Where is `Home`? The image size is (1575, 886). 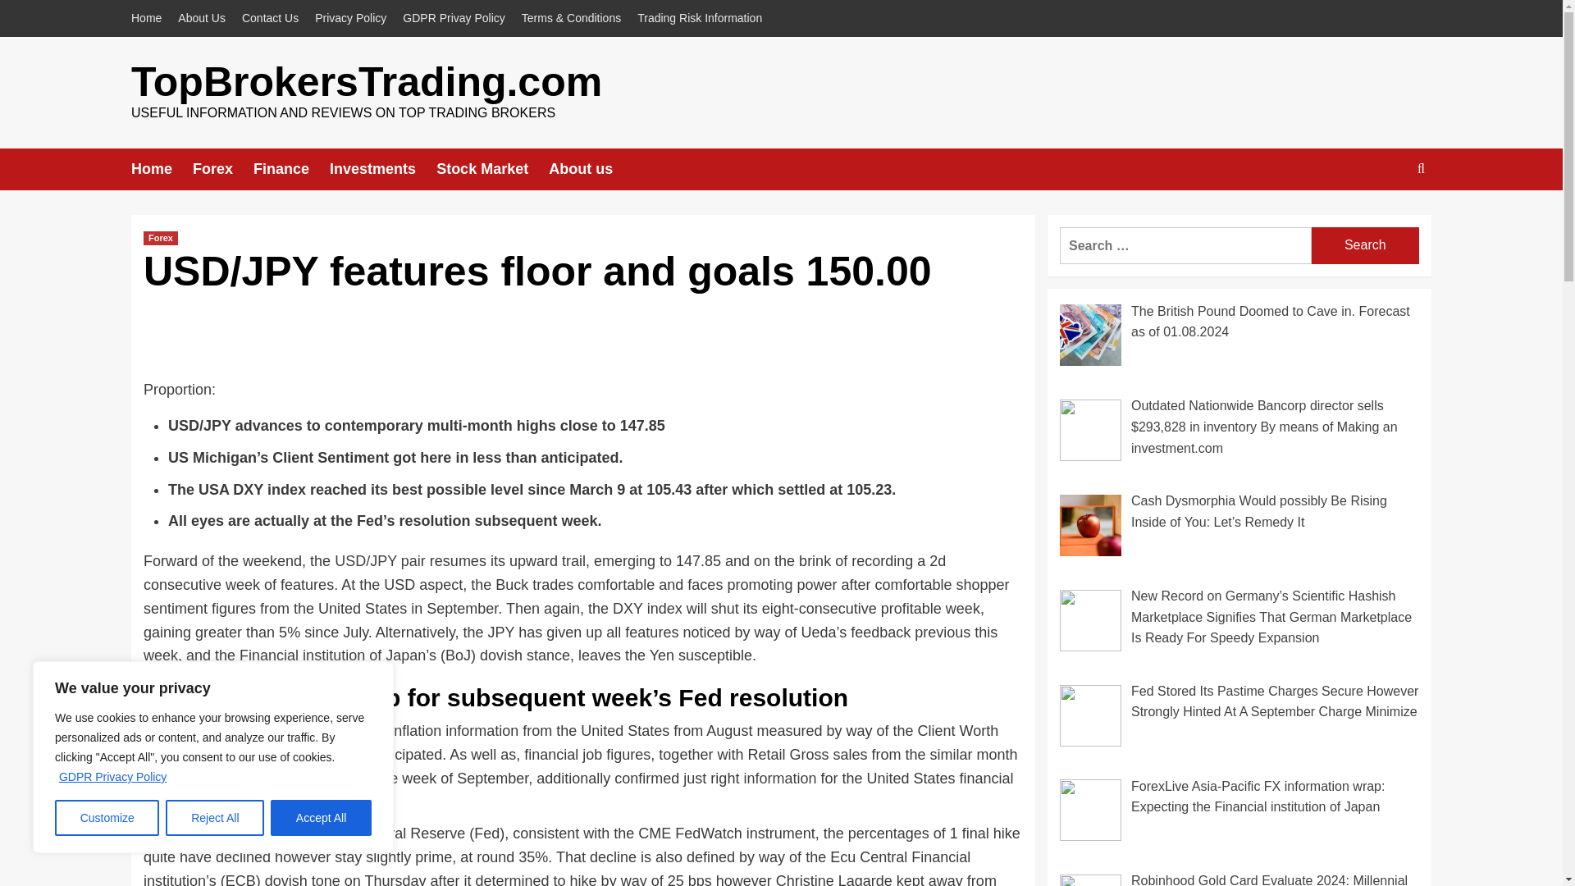 Home is located at coordinates (150, 18).